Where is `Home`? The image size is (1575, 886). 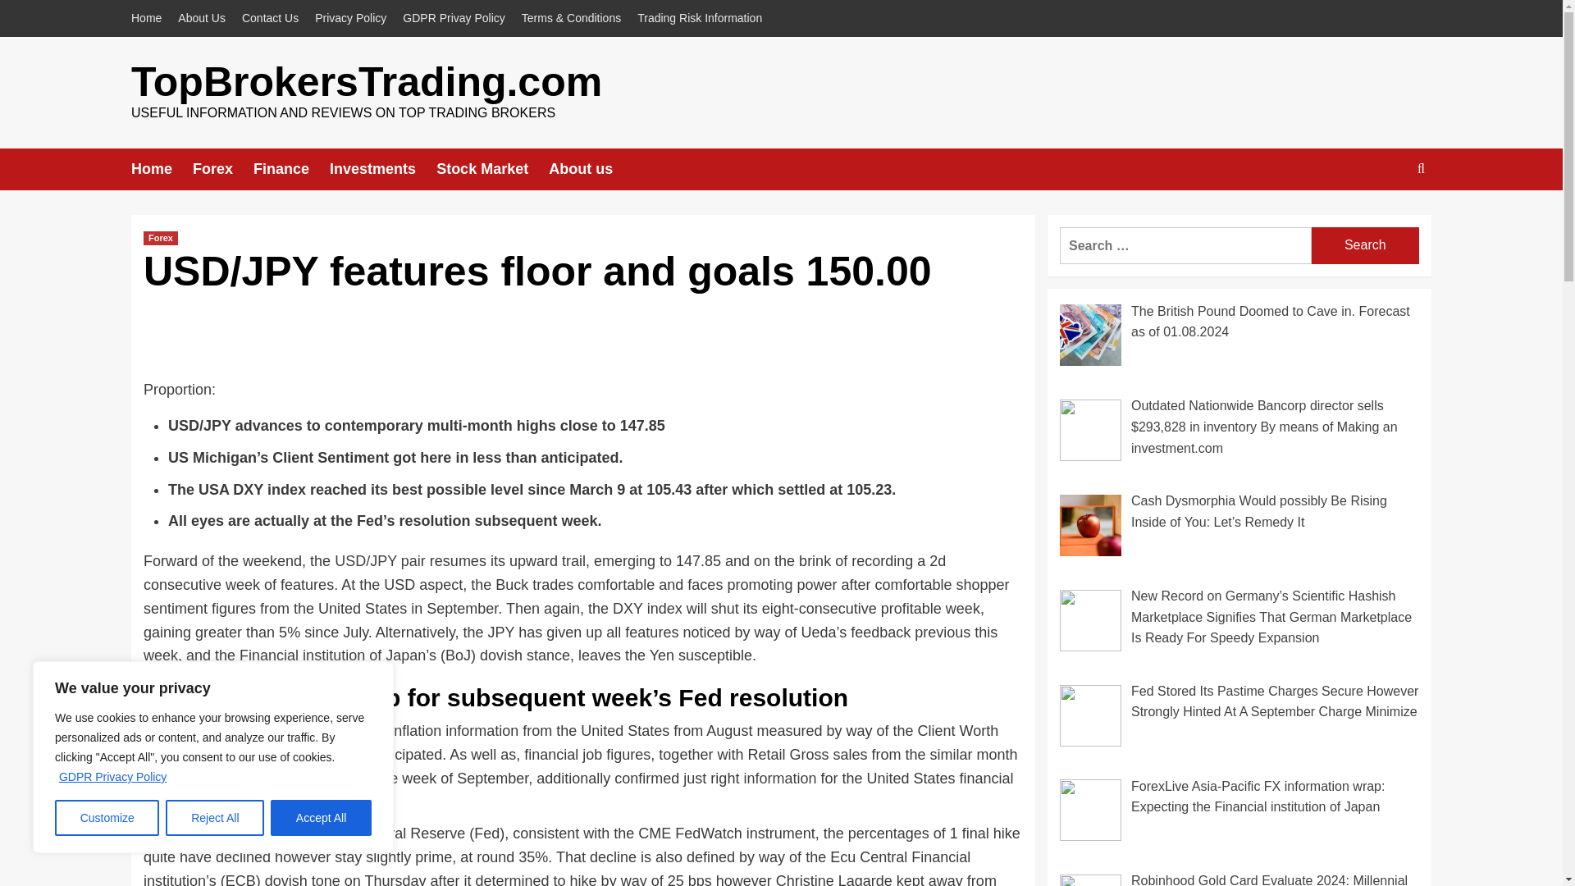 Home is located at coordinates (150, 18).